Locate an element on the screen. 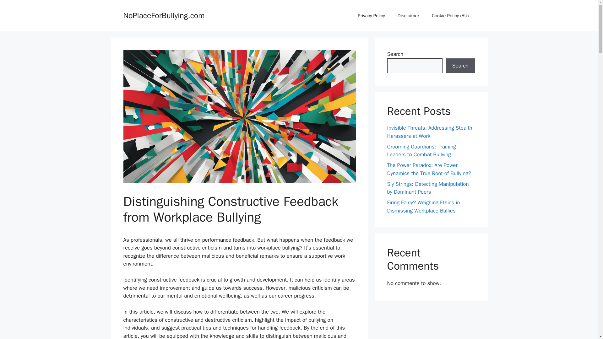 The height and width of the screenshot is (339, 603). Privacy Policy is located at coordinates (371, 16).